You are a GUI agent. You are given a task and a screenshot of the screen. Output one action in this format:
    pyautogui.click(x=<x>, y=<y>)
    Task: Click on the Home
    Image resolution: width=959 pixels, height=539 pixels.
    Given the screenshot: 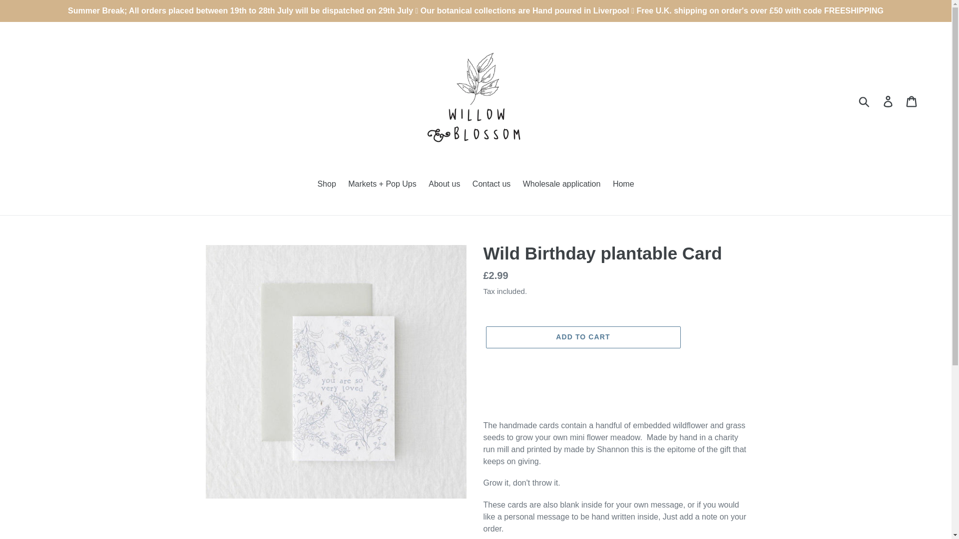 What is the action you would take?
    pyautogui.click(x=623, y=185)
    